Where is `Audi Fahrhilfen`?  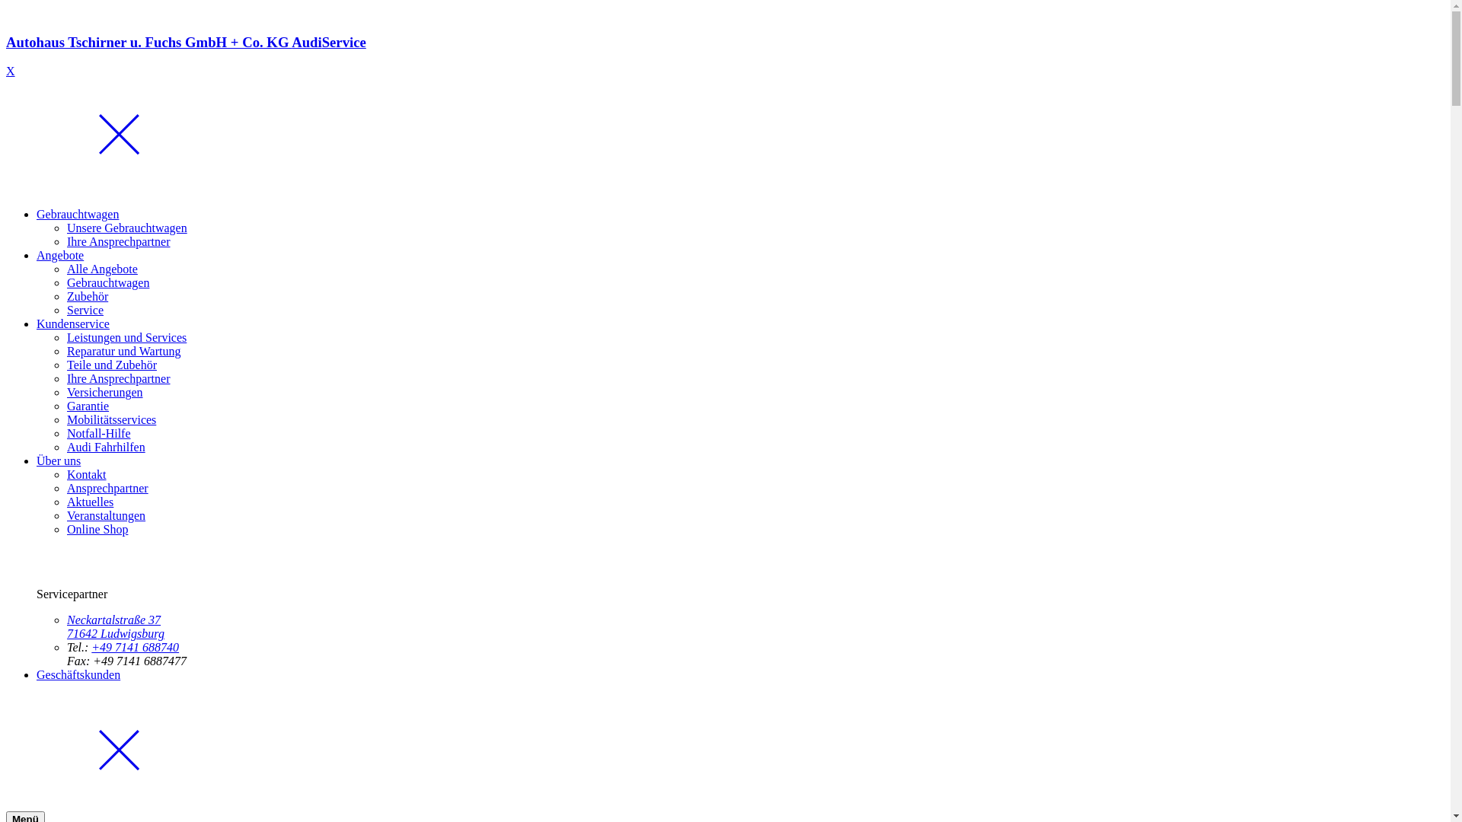
Audi Fahrhilfen is located at coordinates (107, 448).